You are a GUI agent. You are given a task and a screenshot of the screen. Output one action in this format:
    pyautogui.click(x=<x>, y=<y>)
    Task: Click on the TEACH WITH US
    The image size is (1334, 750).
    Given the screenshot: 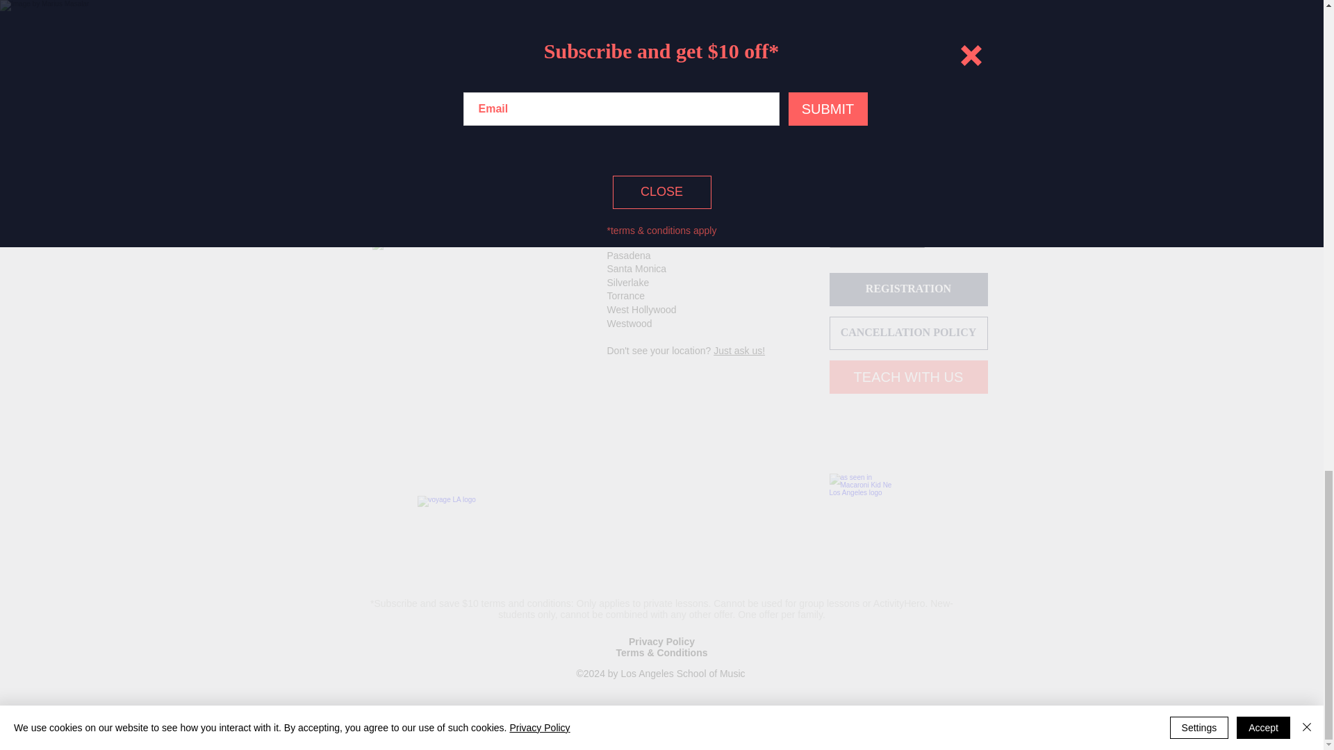 What is the action you would take?
    pyautogui.click(x=909, y=377)
    